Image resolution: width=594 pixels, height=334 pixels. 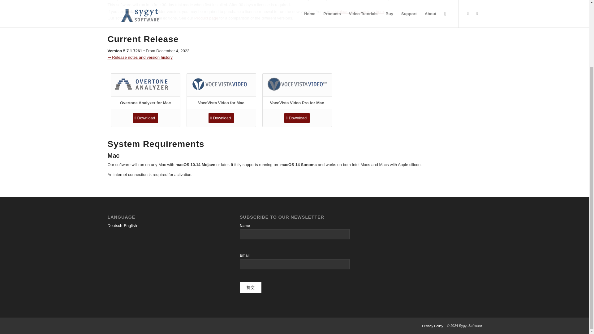 I want to click on Privacy Policy, so click(x=433, y=326).